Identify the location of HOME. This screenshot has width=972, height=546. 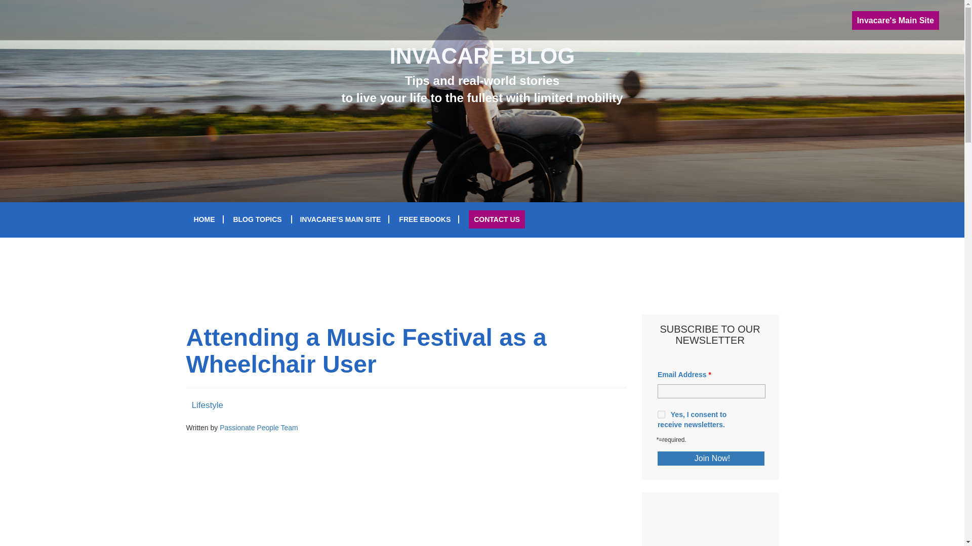
(204, 219).